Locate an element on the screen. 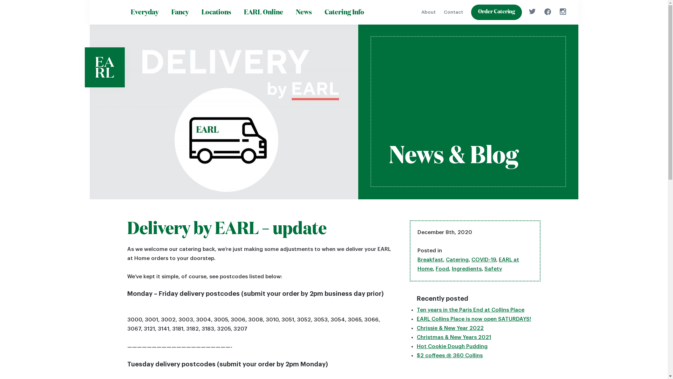 This screenshot has height=379, width=673. Safety is located at coordinates (493, 269).